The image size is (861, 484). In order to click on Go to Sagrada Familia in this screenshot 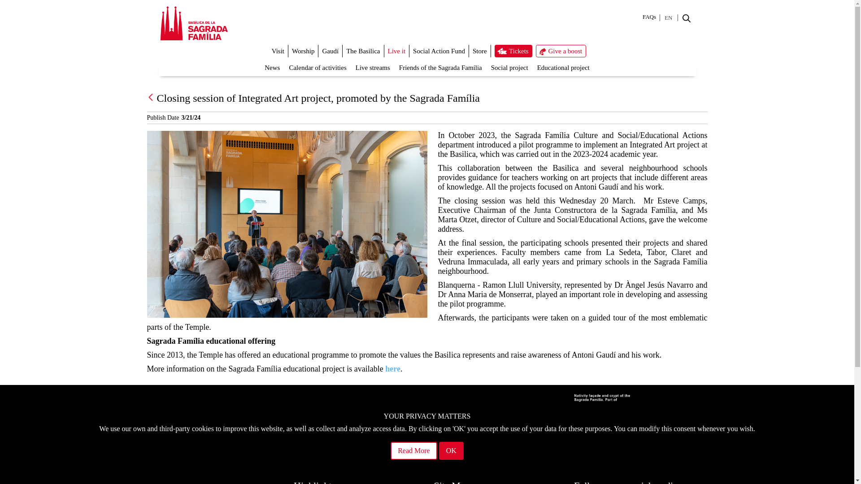, I will do `click(194, 26)`.